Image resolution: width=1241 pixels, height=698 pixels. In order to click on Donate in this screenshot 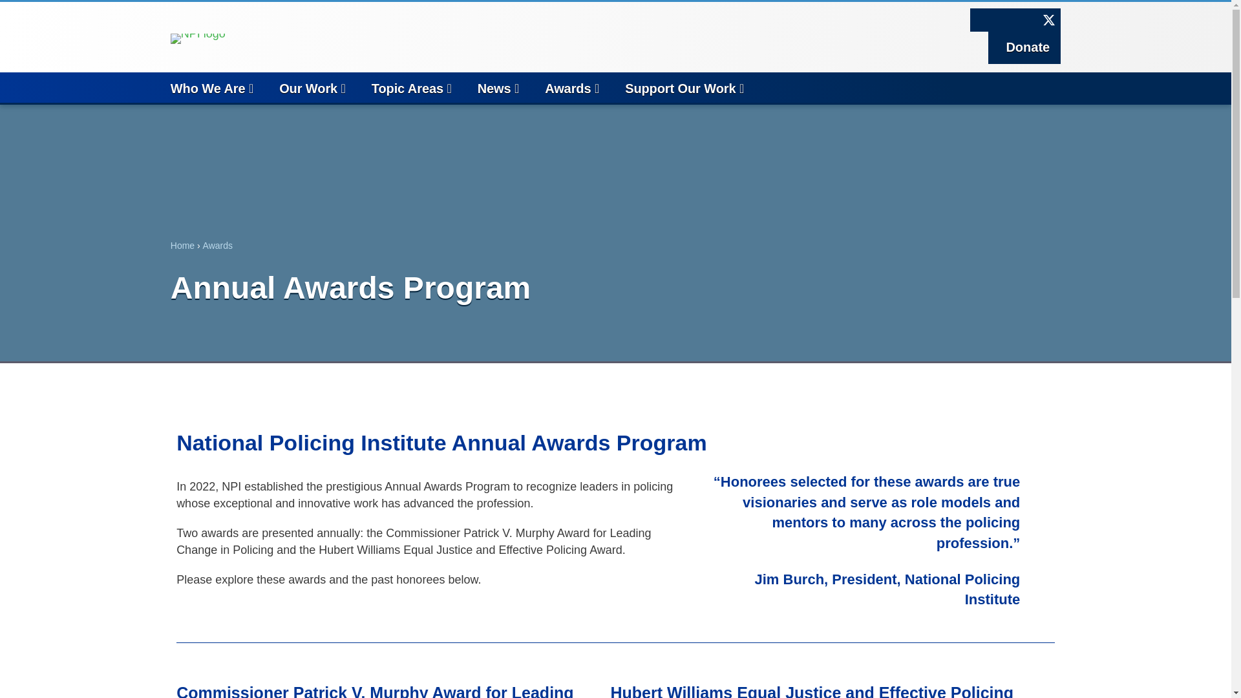, I will do `click(1024, 47)`.